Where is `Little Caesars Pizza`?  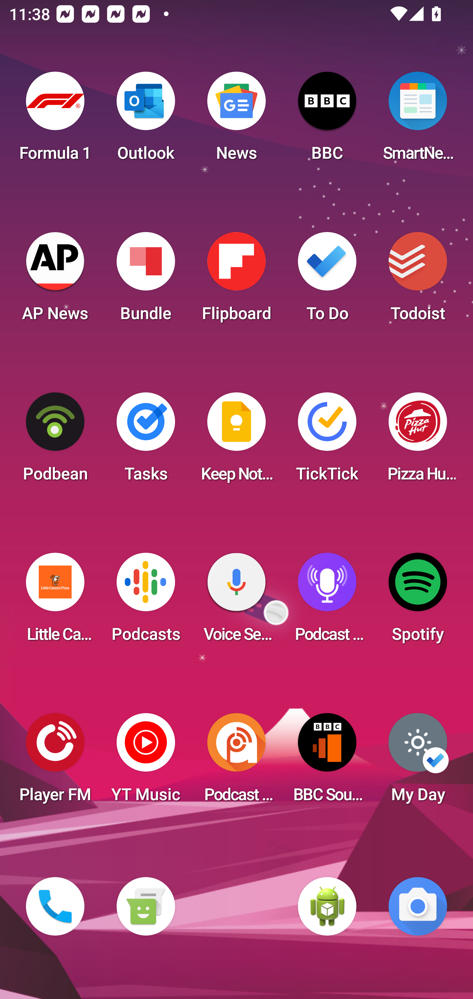 Little Caesars Pizza is located at coordinates (55, 601).